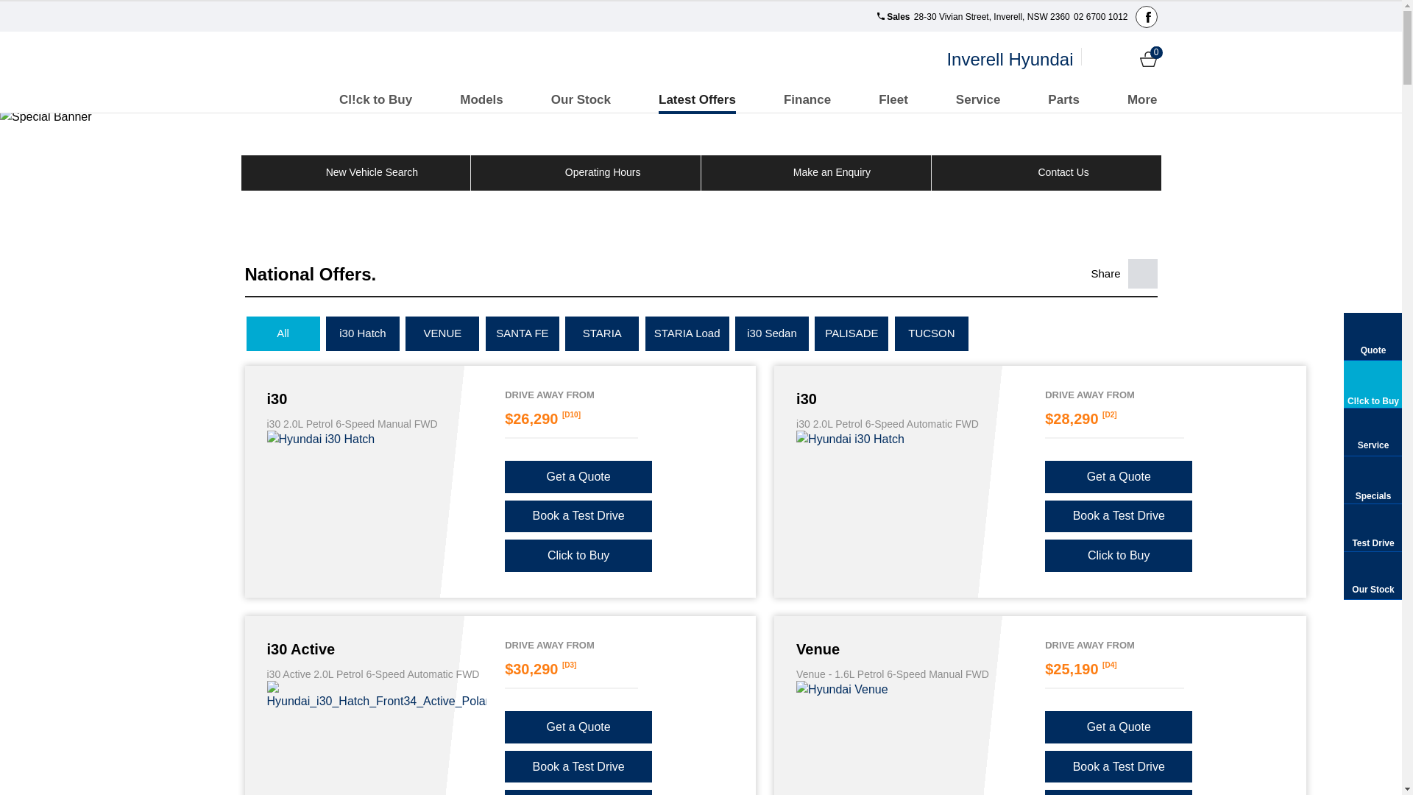 Image resolution: width=1413 pixels, height=795 pixels. I want to click on New Vehicle Search, so click(356, 173).